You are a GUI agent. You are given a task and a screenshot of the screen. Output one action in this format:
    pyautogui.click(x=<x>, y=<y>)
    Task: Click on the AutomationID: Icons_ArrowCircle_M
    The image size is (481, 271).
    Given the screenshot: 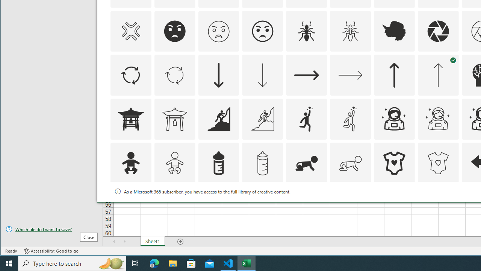 What is the action you would take?
    pyautogui.click(x=174, y=75)
    